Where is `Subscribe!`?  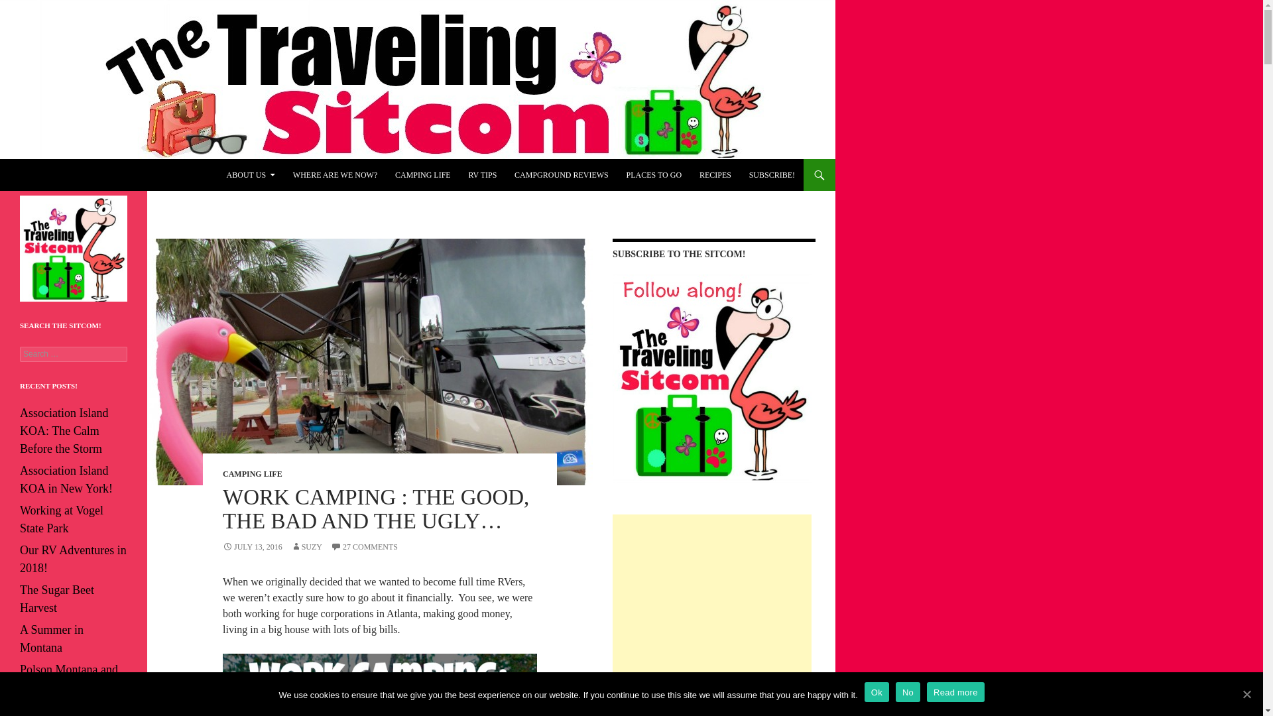 Subscribe! is located at coordinates (772, 175).